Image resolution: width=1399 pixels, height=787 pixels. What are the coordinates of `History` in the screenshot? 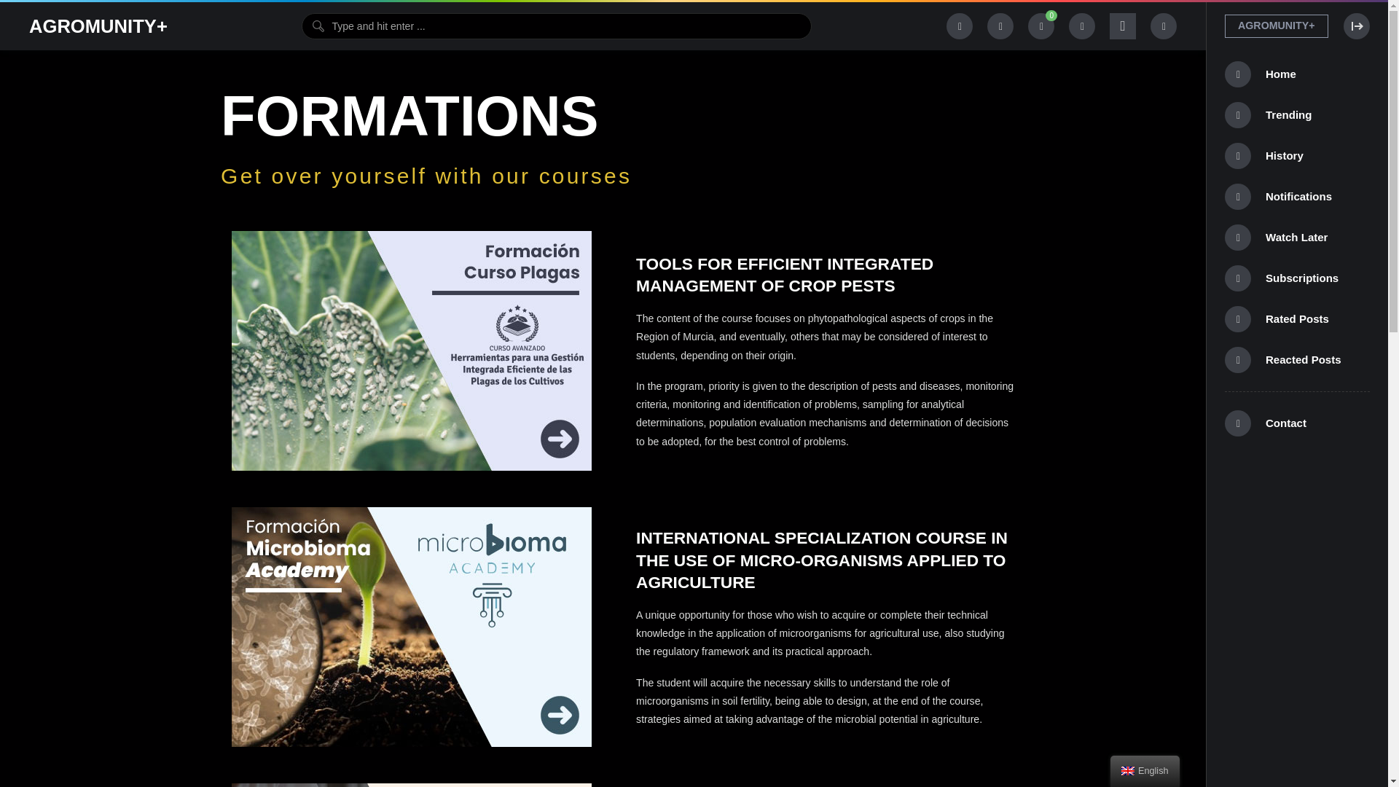 It's located at (1297, 155).